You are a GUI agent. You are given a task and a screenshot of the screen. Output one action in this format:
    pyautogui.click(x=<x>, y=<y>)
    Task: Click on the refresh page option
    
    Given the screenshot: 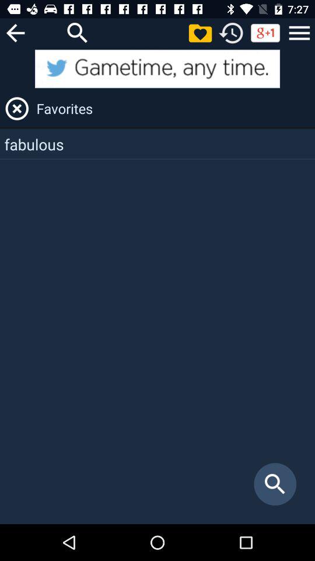 What is the action you would take?
    pyautogui.click(x=231, y=33)
    